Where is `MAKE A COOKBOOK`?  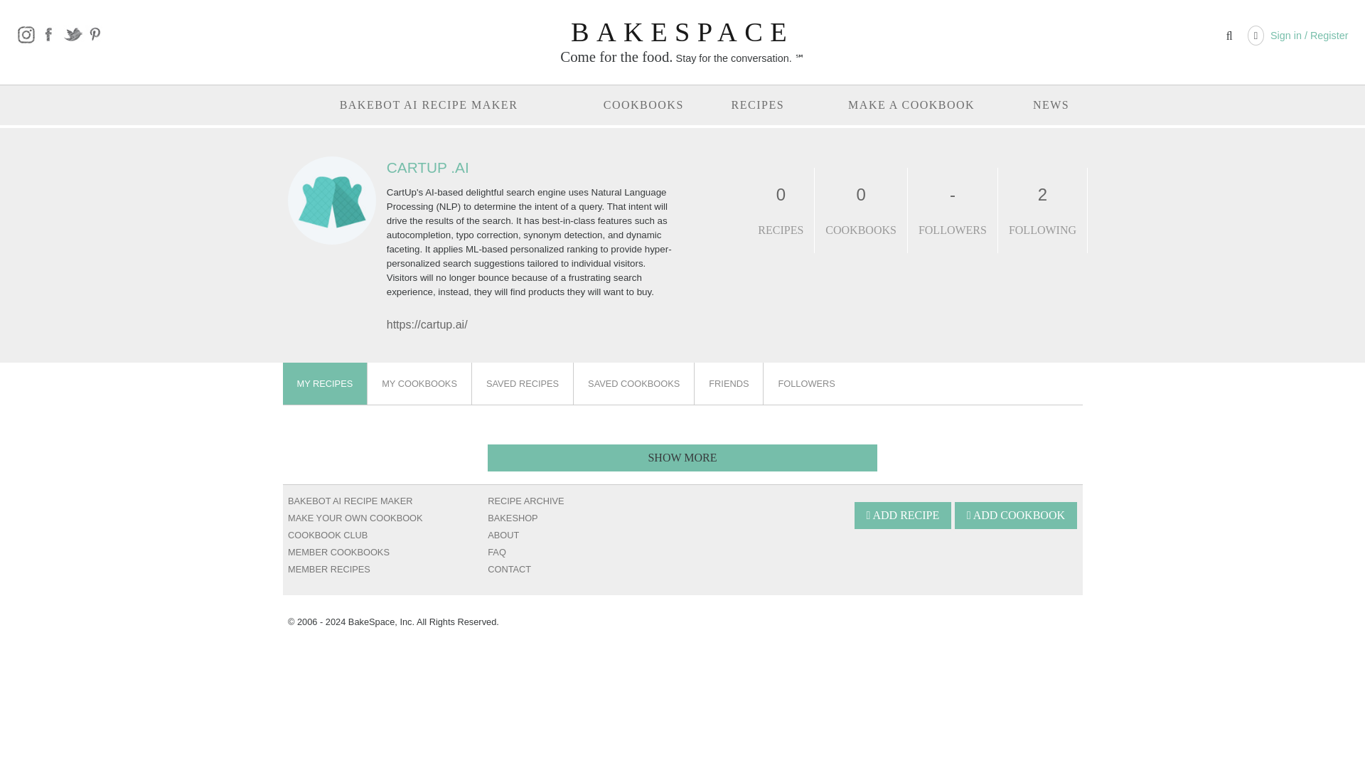 MAKE A COOKBOOK is located at coordinates (911, 105).